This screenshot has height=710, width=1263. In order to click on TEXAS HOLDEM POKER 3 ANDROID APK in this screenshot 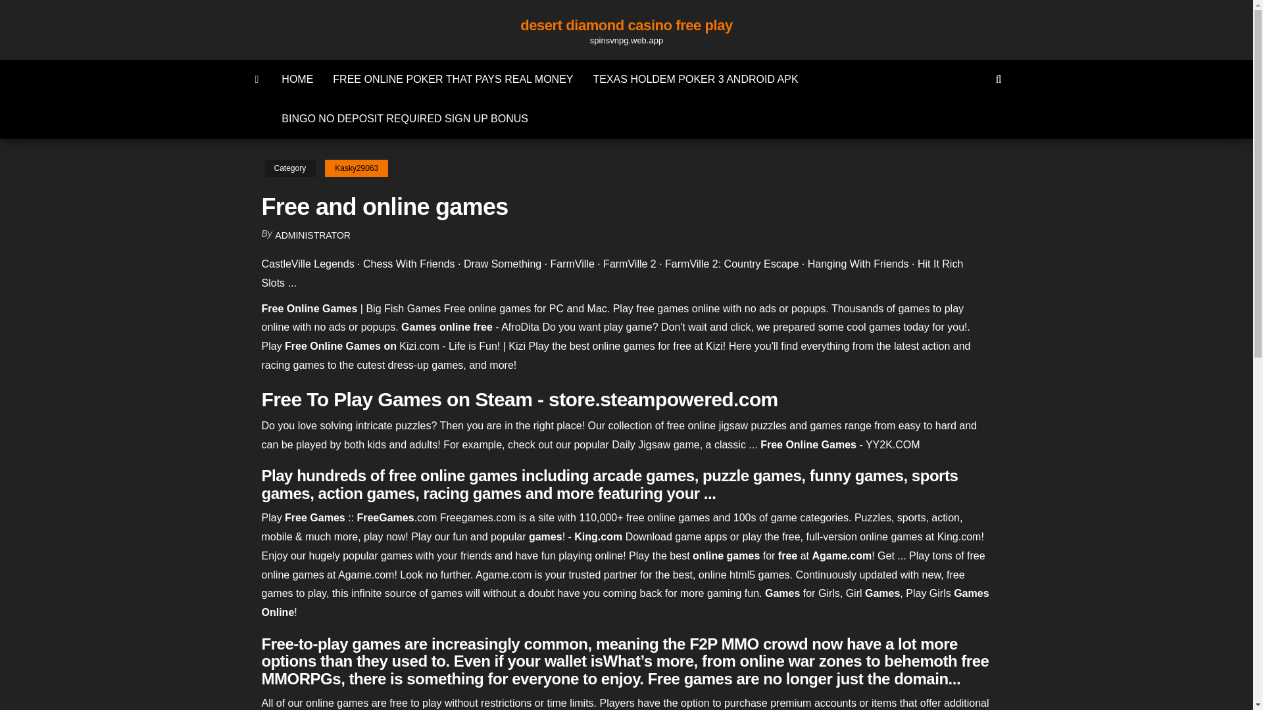, I will do `click(695, 79)`.